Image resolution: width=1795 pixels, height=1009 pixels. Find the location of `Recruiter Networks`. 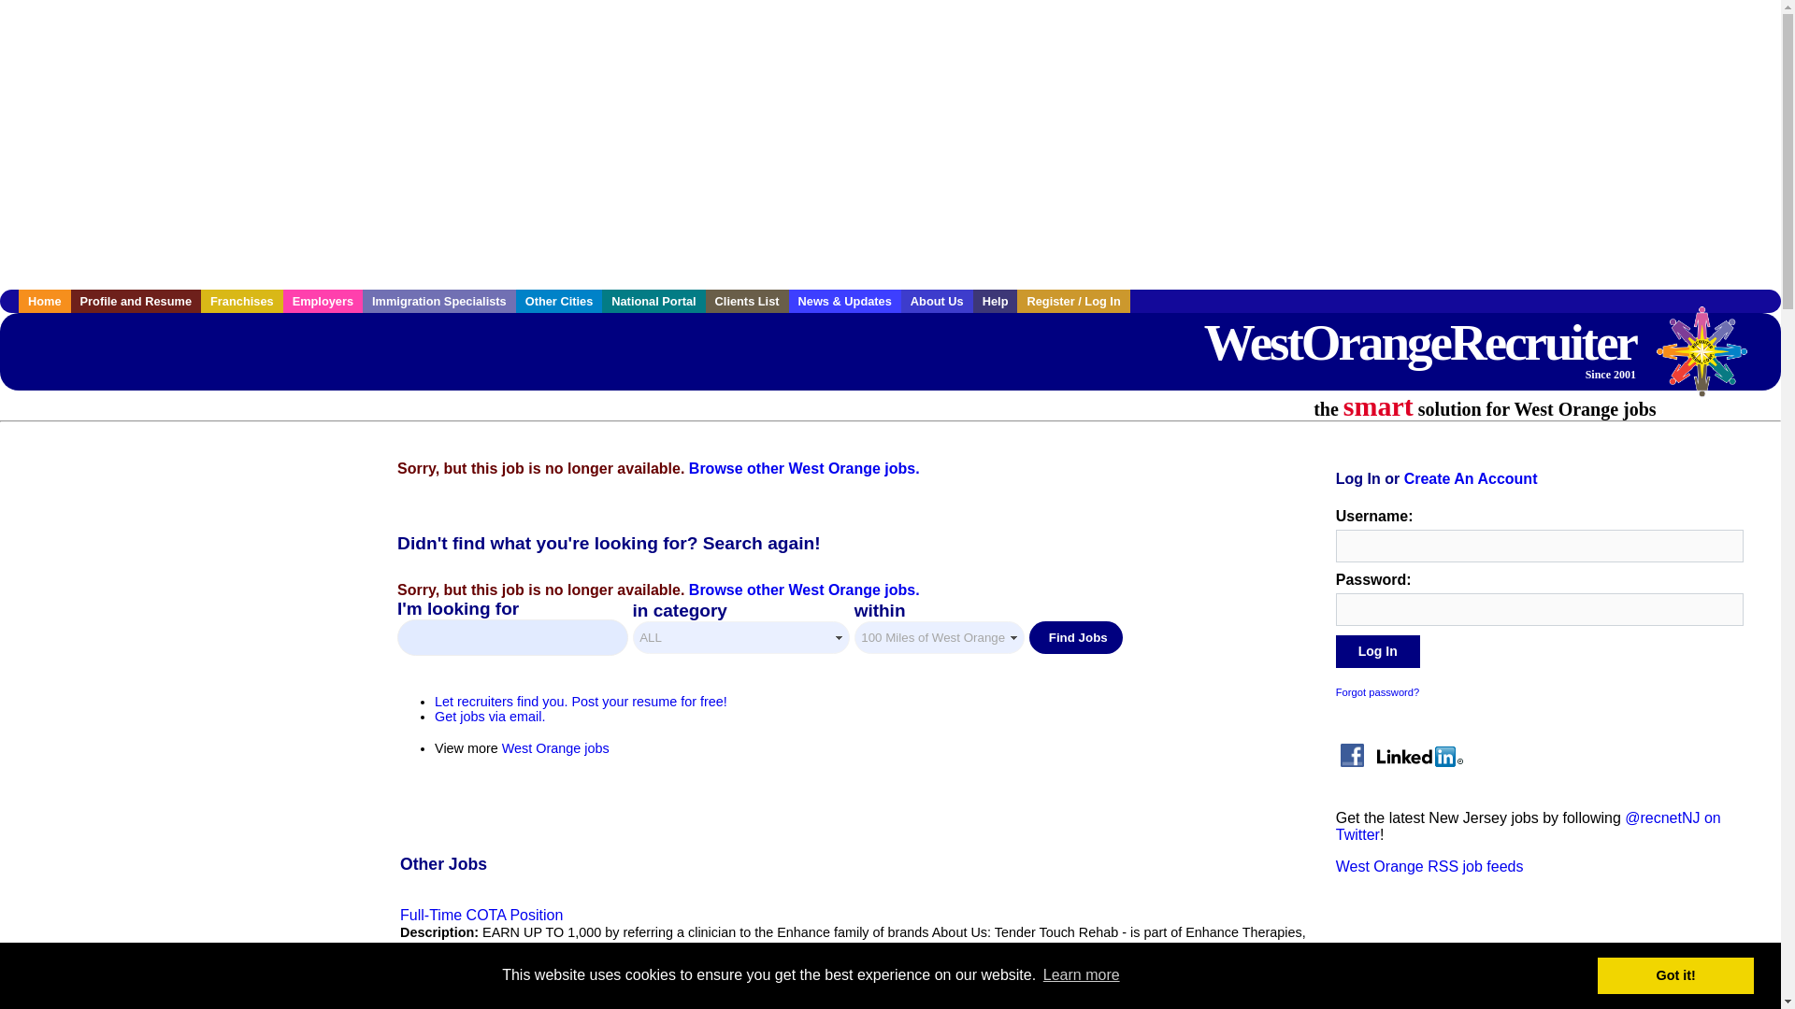

Recruiter Networks is located at coordinates (1711, 361).